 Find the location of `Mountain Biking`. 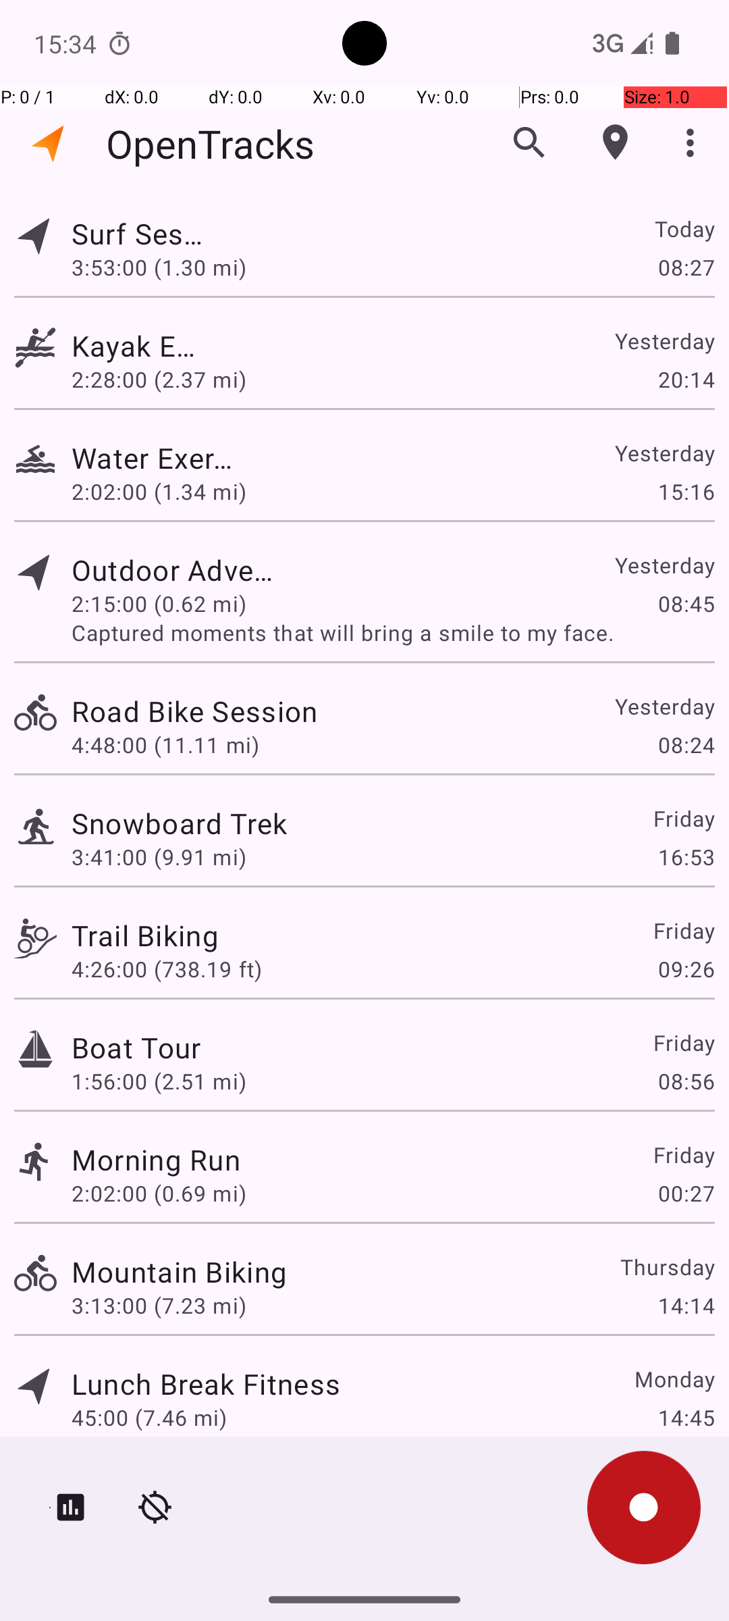

Mountain Biking is located at coordinates (180, 1271).